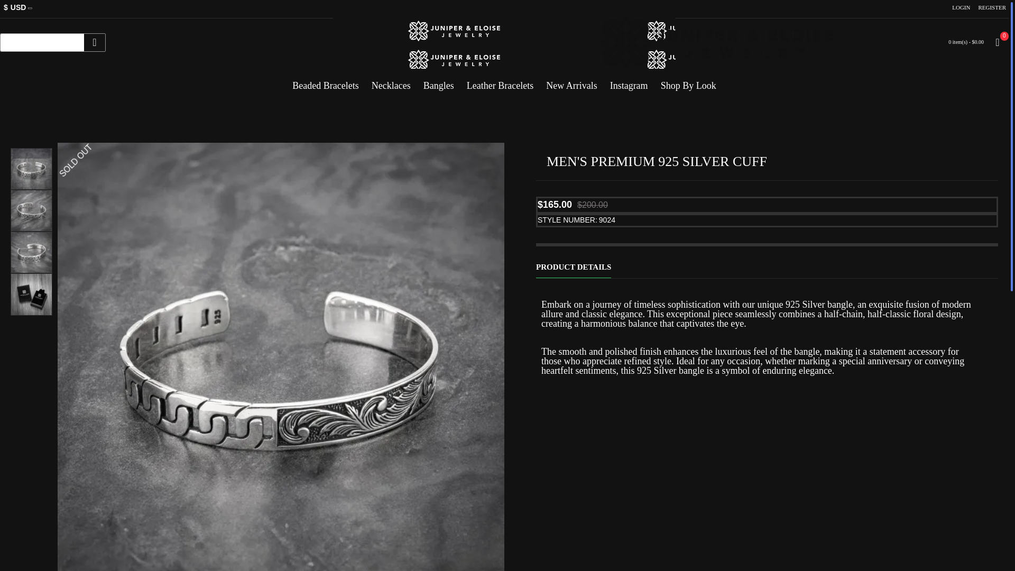 This screenshot has width=1015, height=571. Describe the element at coordinates (573, 261) in the screenshot. I see `PRODUCT DETAILS` at that location.